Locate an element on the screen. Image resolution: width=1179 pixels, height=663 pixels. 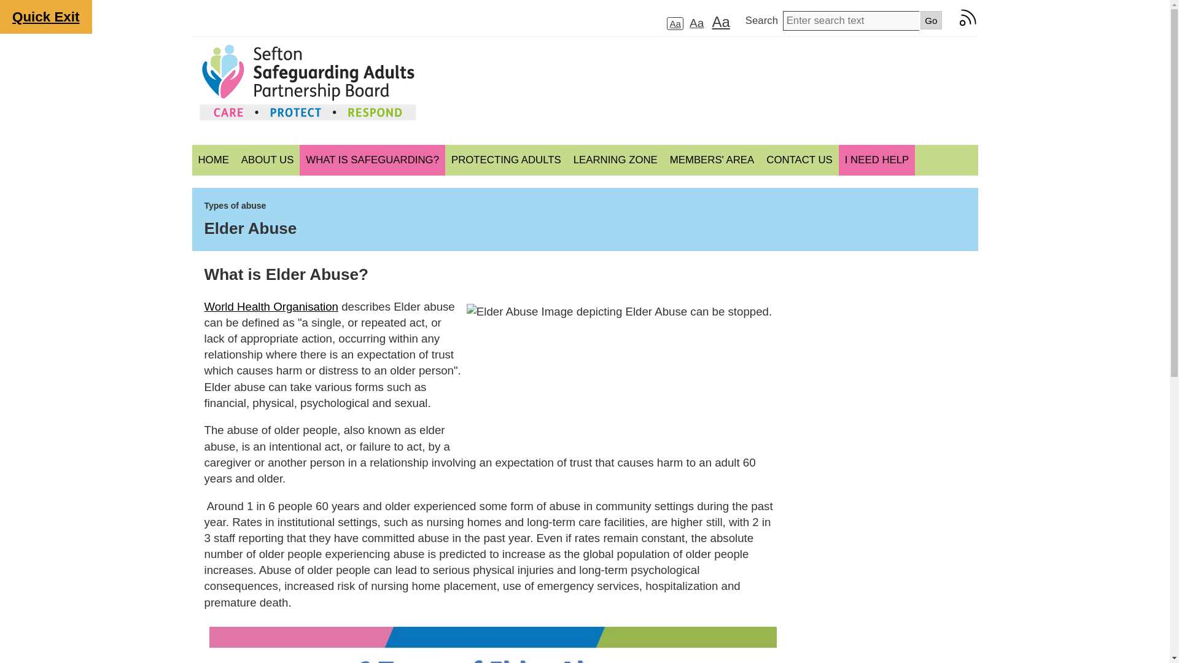
World Health Organisation is located at coordinates (270, 306).